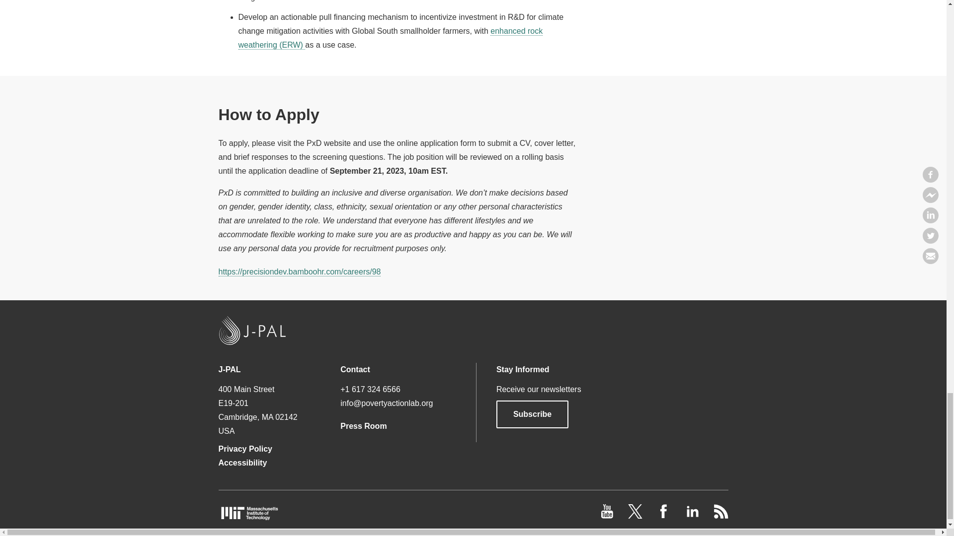  I want to click on LinkedIn, so click(693, 516).